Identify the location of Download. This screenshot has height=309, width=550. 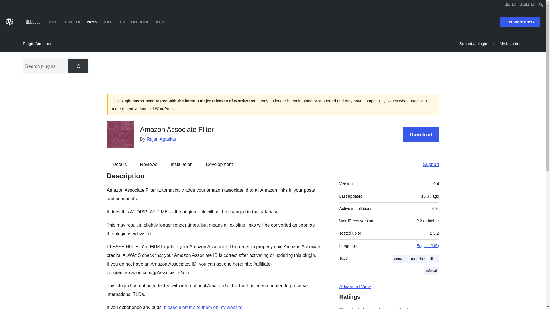
(421, 134).